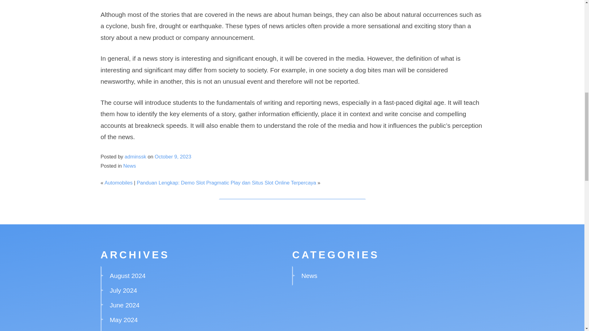 The width and height of the screenshot is (589, 331). Describe the element at coordinates (123, 291) in the screenshot. I see `July 2024` at that location.